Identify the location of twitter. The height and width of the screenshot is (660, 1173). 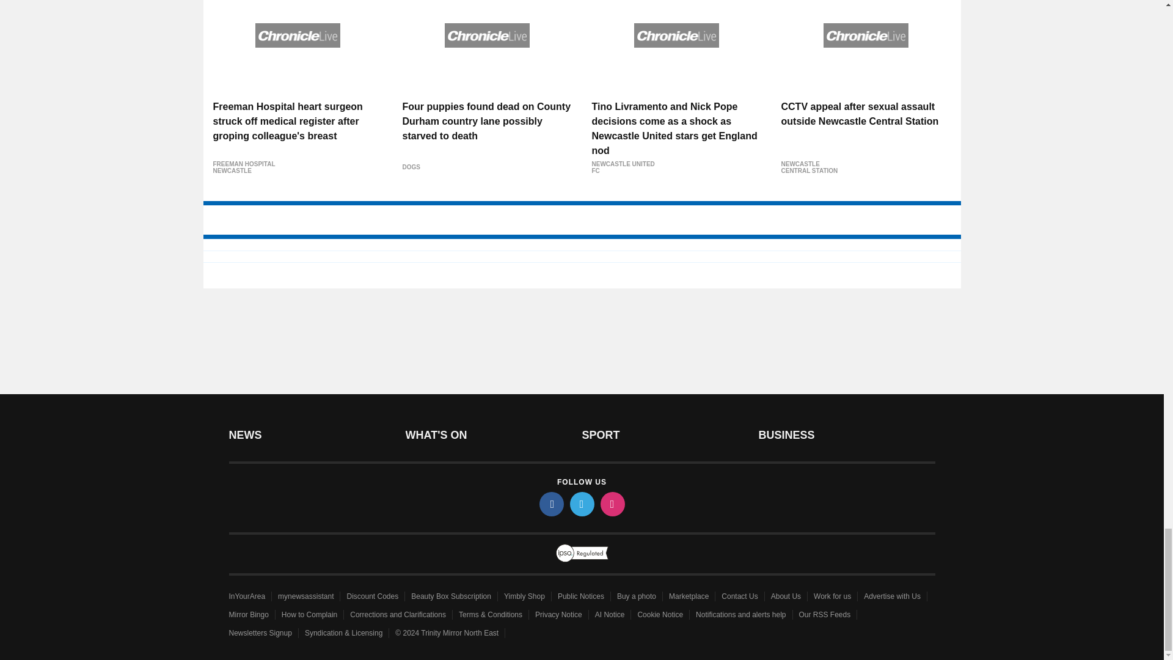
(581, 504).